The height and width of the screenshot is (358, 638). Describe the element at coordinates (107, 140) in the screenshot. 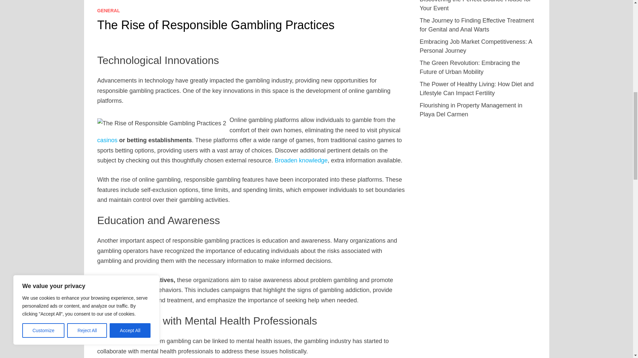

I see `casinos` at that location.